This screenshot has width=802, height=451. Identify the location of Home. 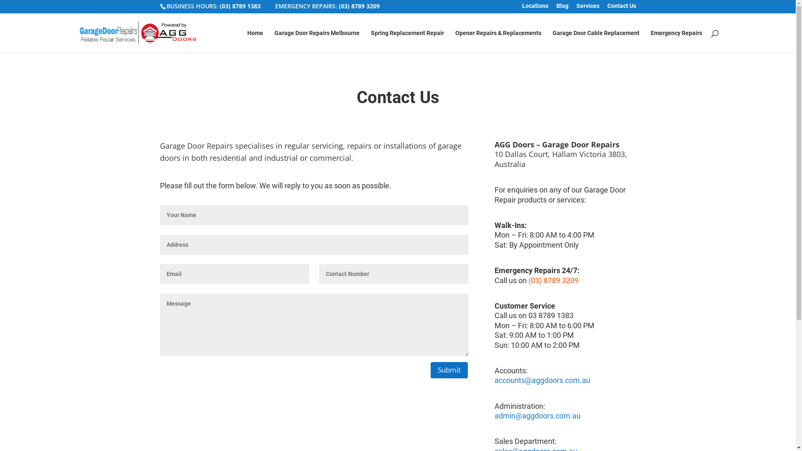
(255, 41).